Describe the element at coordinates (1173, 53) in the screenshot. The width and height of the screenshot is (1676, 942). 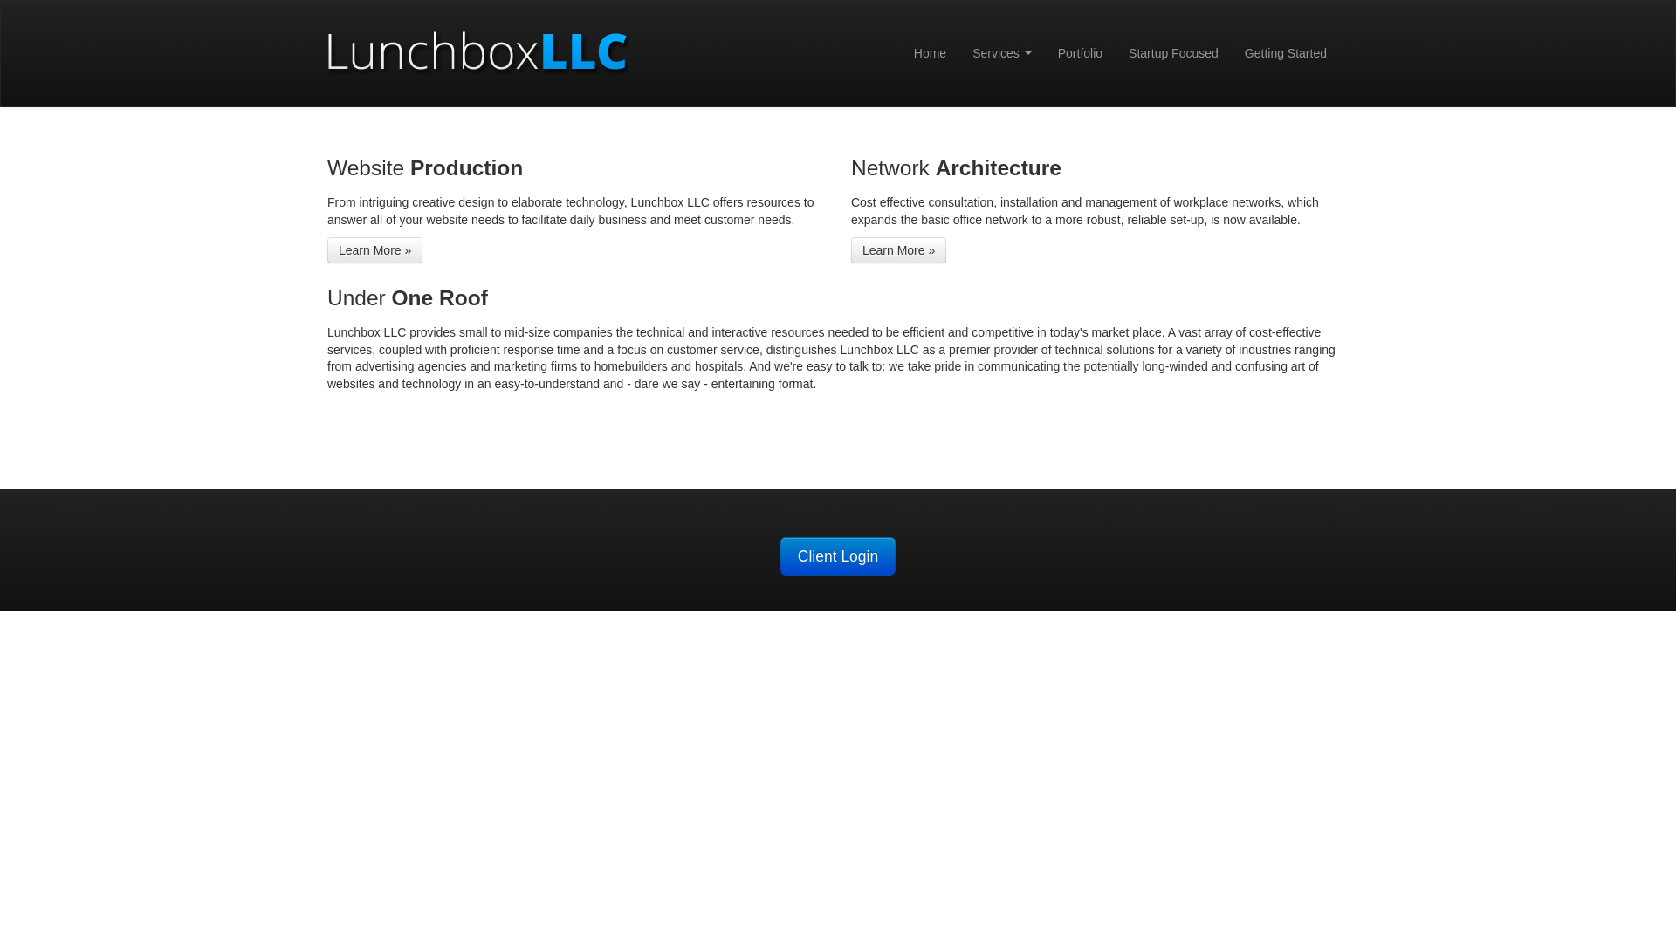
I see `Startup Focused` at that location.